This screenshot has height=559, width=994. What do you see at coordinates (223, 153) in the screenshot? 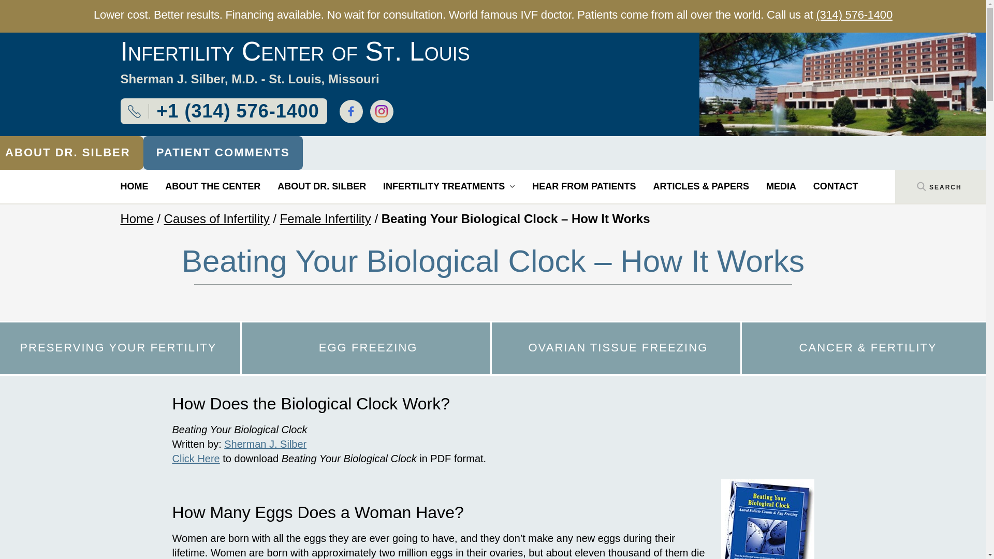
I see `PATIENT COMMENTS` at bounding box center [223, 153].